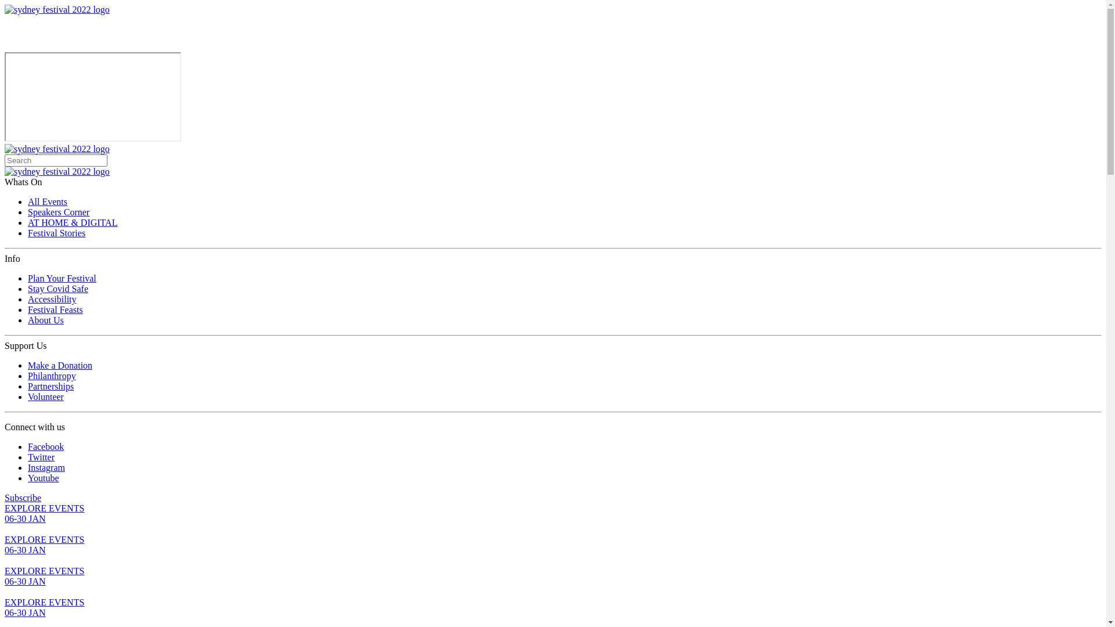  Describe the element at coordinates (59, 212) in the screenshot. I see `Speakers Corner` at that location.